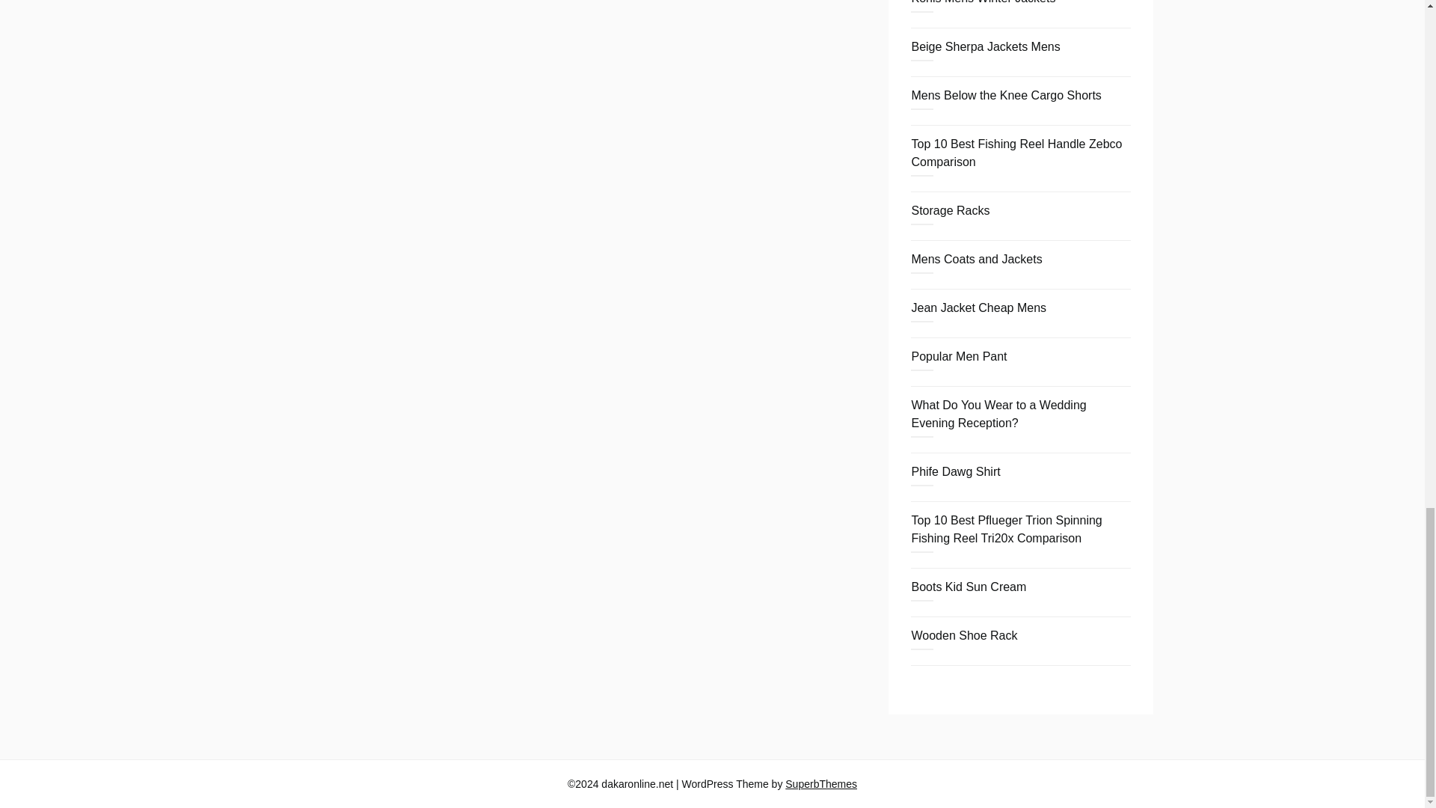 This screenshot has height=808, width=1436. I want to click on Wooden Shoe Rack, so click(963, 635).